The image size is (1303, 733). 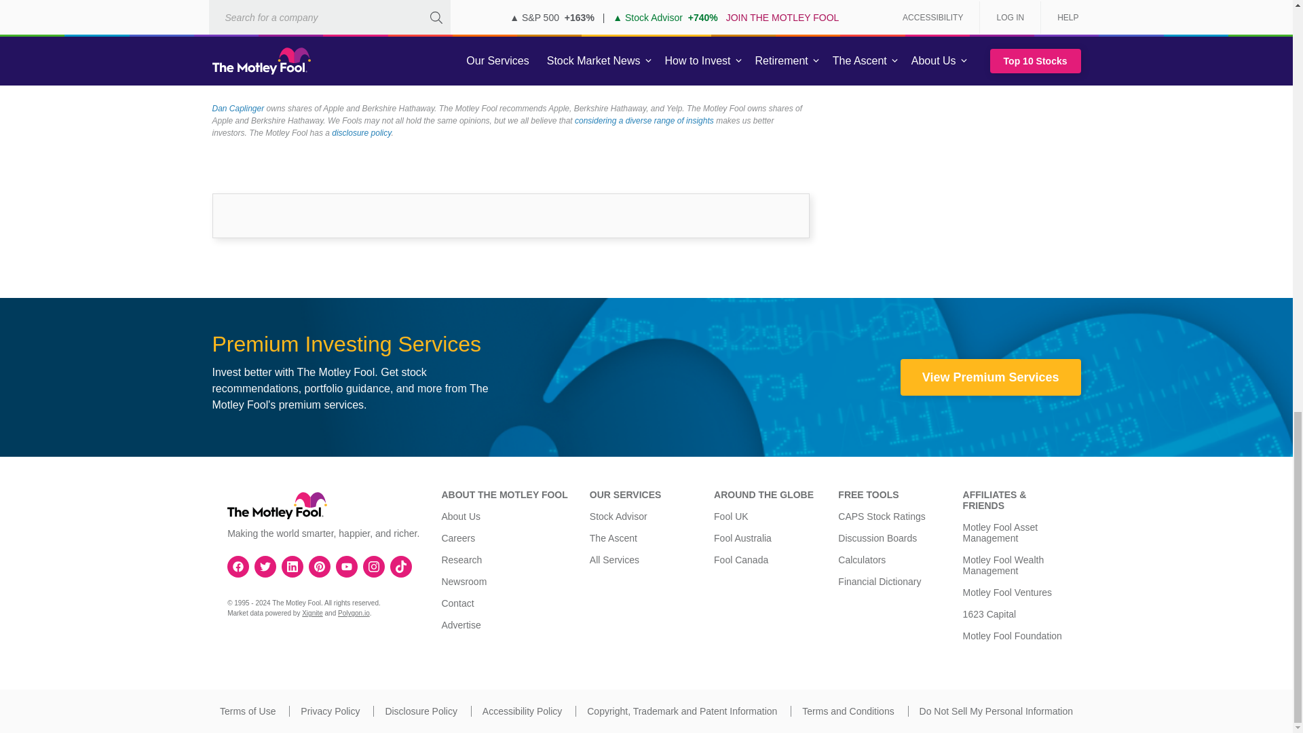 I want to click on Accessibility Policy, so click(x=521, y=711).